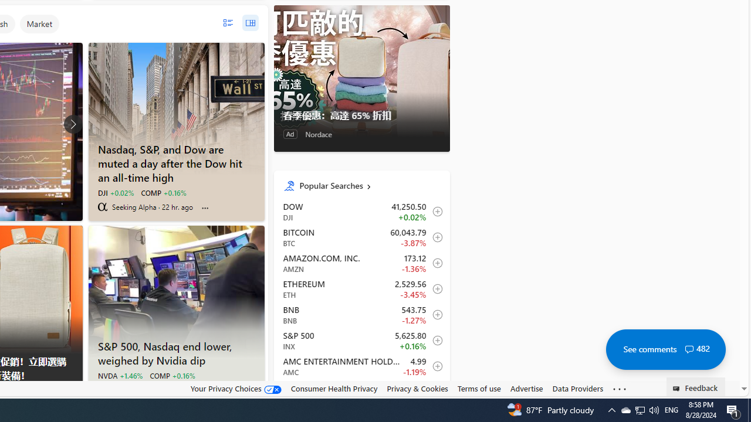 Image resolution: width=751 pixels, height=422 pixels. What do you see at coordinates (370, 185) in the screenshot?
I see `Popular Searches` at bounding box center [370, 185].